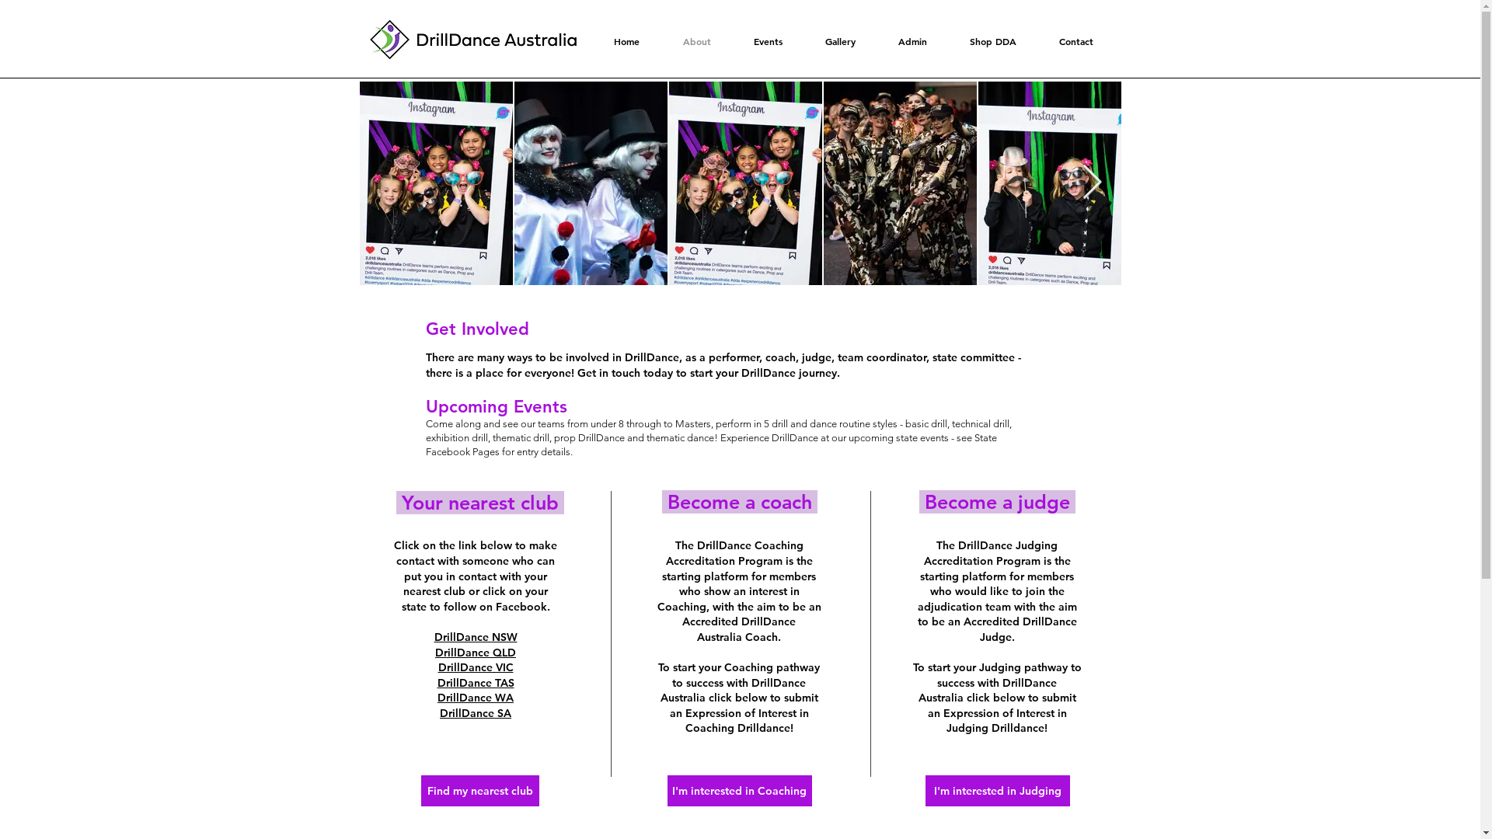  I want to click on Home, so click(626, 42).